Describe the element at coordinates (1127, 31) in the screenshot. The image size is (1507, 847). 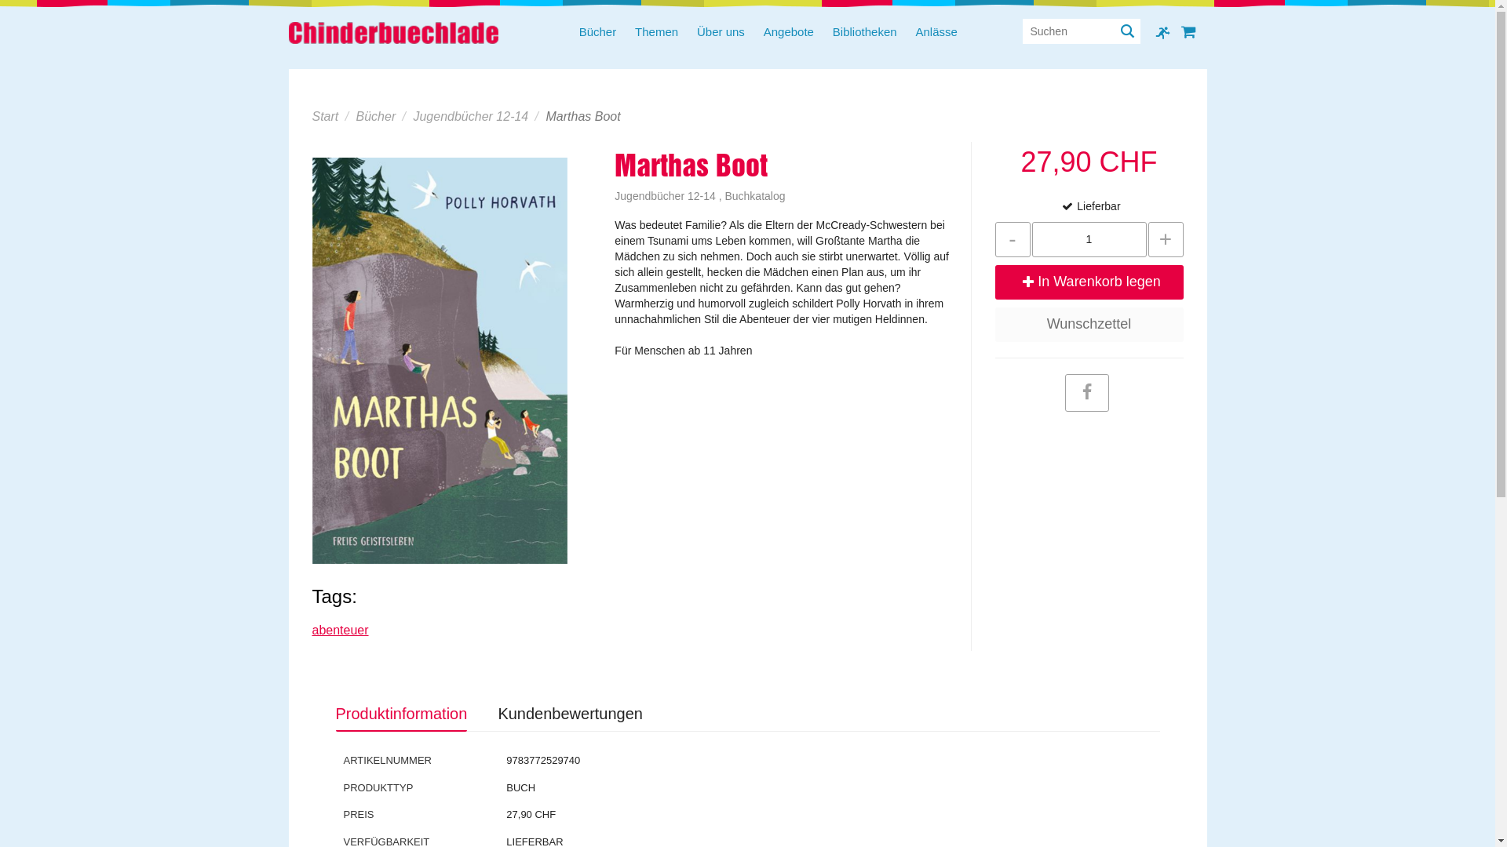
I see `Suchen` at that location.